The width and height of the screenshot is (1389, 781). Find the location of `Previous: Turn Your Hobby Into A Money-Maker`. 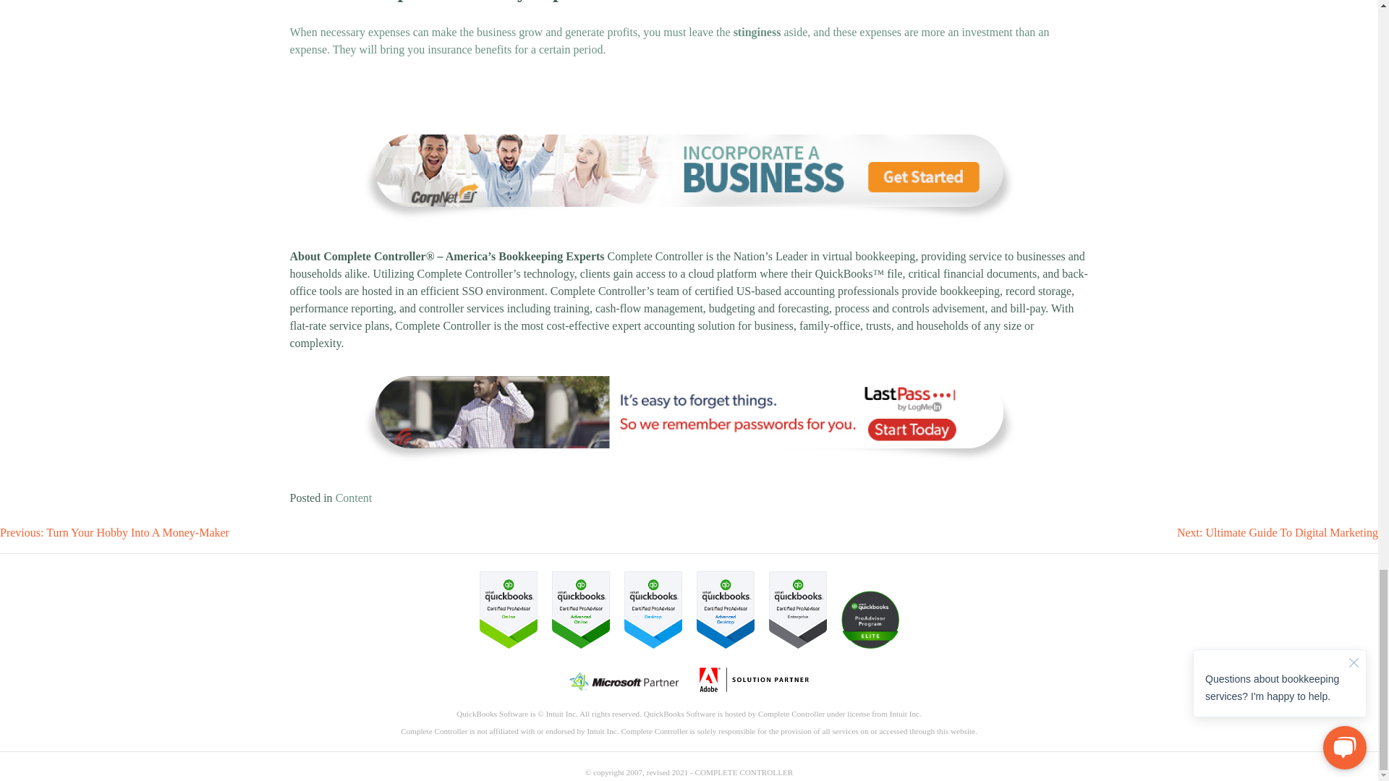

Previous: Turn Your Hobby Into A Money-Maker is located at coordinates (114, 532).